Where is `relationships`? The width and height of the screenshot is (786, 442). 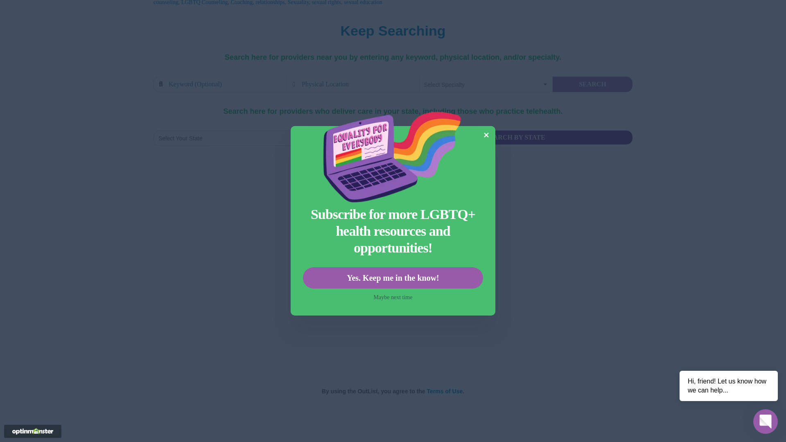
relationships is located at coordinates (270, 2).